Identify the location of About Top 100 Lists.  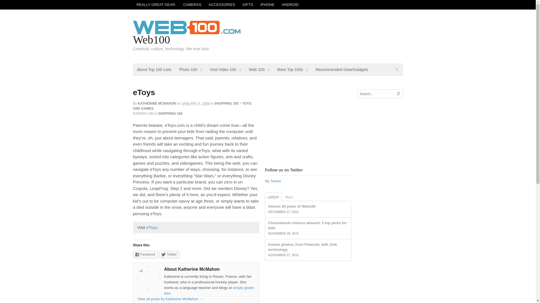
(154, 70).